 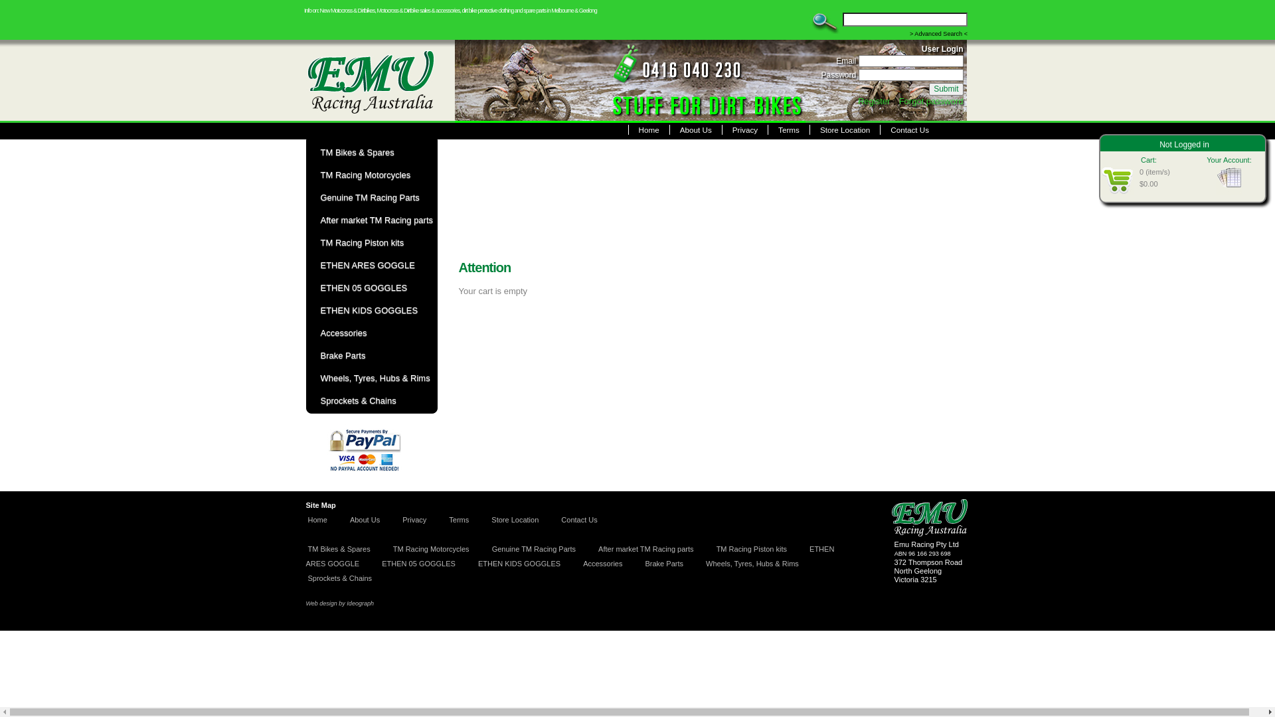 I want to click on online accessories and parts for motocross bikes, so click(x=630, y=81).